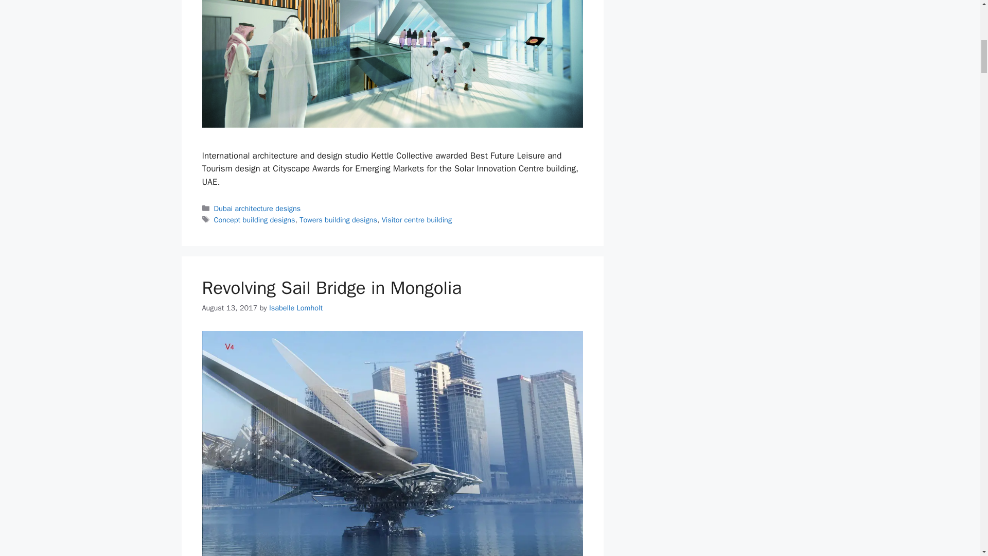  I want to click on Revolving Sail Bridge in Mongolia, so click(331, 287).